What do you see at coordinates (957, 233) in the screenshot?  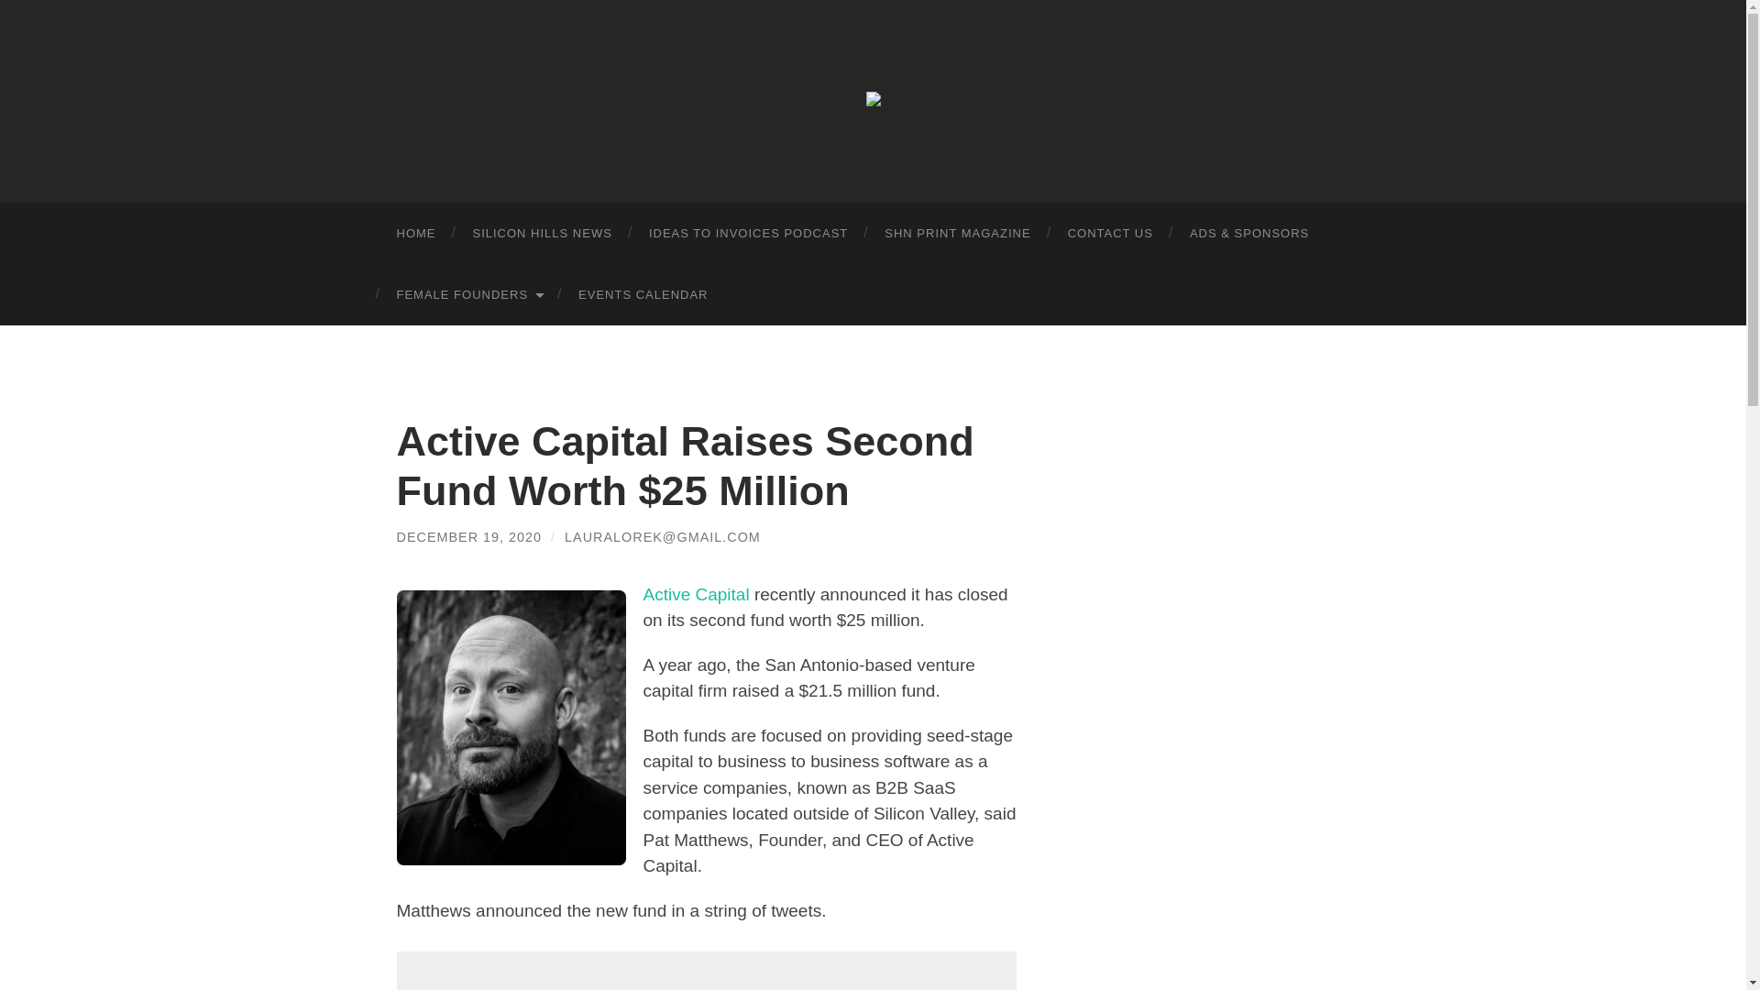 I see `SHN PRINT MAGAZINE` at bounding box center [957, 233].